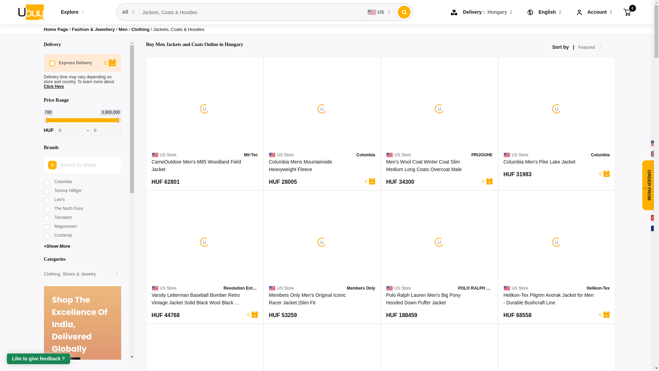  What do you see at coordinates (627, 12) in the screenshot?
I see `Cart` at bounding box center [627, 12].